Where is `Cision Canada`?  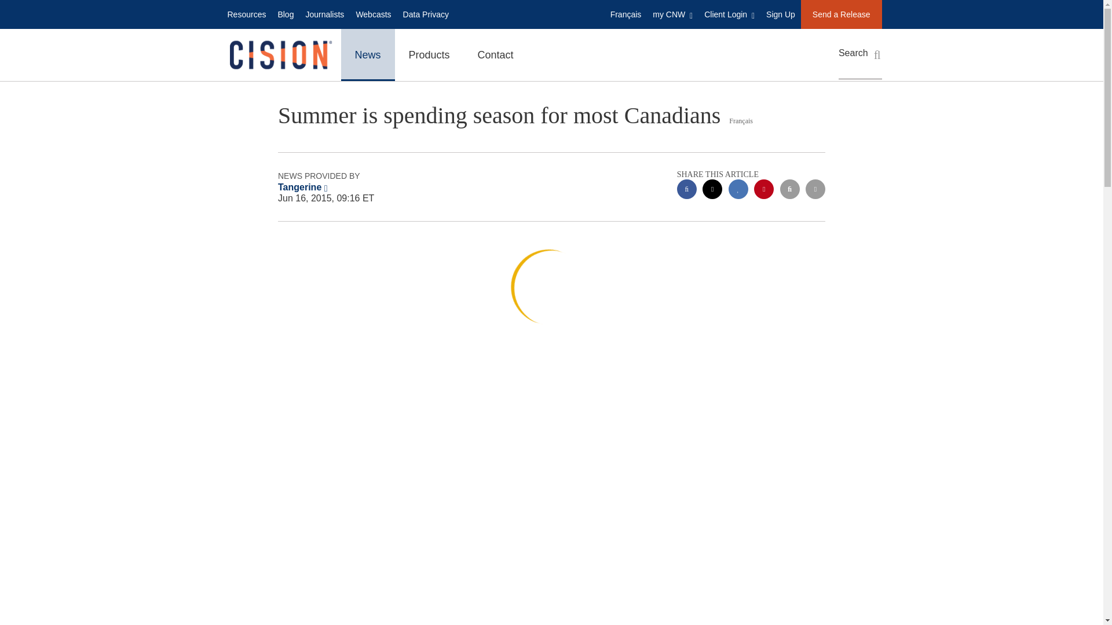
Cision Canada is located at coordinates (280, 55).